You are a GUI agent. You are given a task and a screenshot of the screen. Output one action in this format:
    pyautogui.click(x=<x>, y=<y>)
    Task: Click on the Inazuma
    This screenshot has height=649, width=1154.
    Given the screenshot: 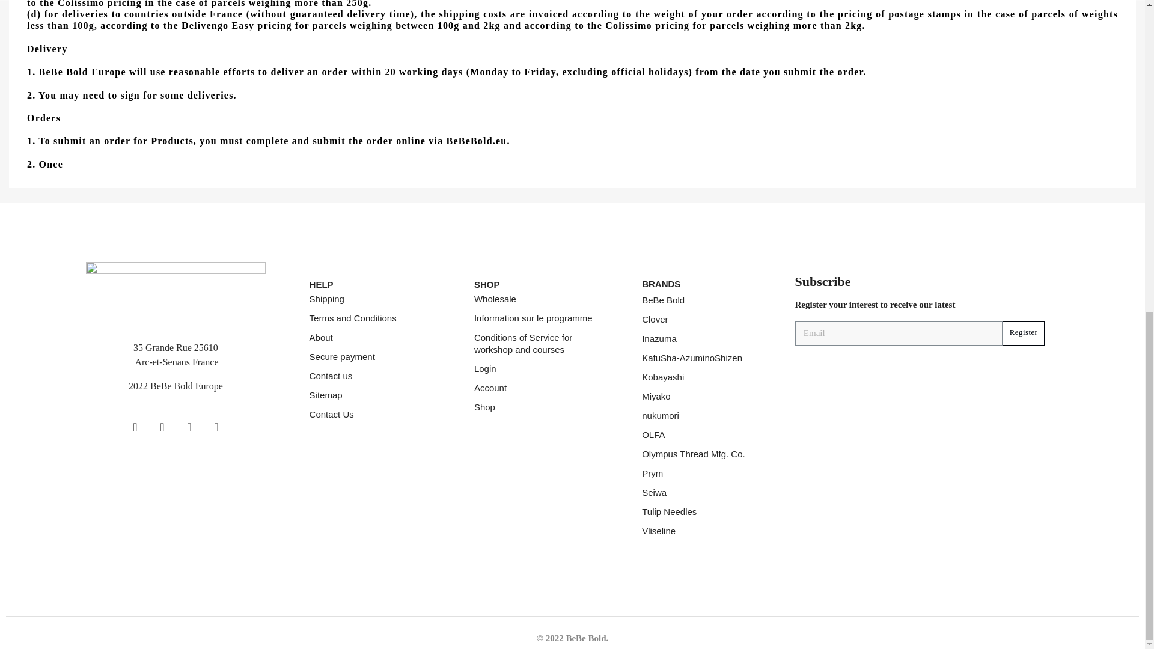 What is the action you would take?
    pyautogui.click(x=659, y=339)
    